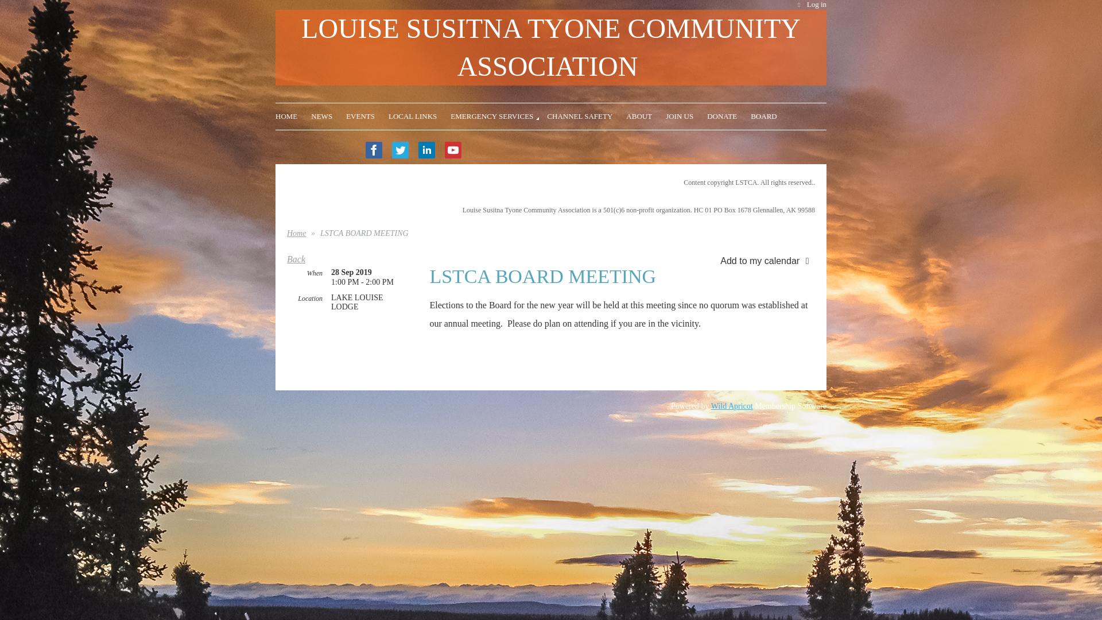 This screenshot has height=620, width=1102. What do you see at coordinates (763, 115) in the screenshot?
I see `BOARD` at bounding box center [763, 115].